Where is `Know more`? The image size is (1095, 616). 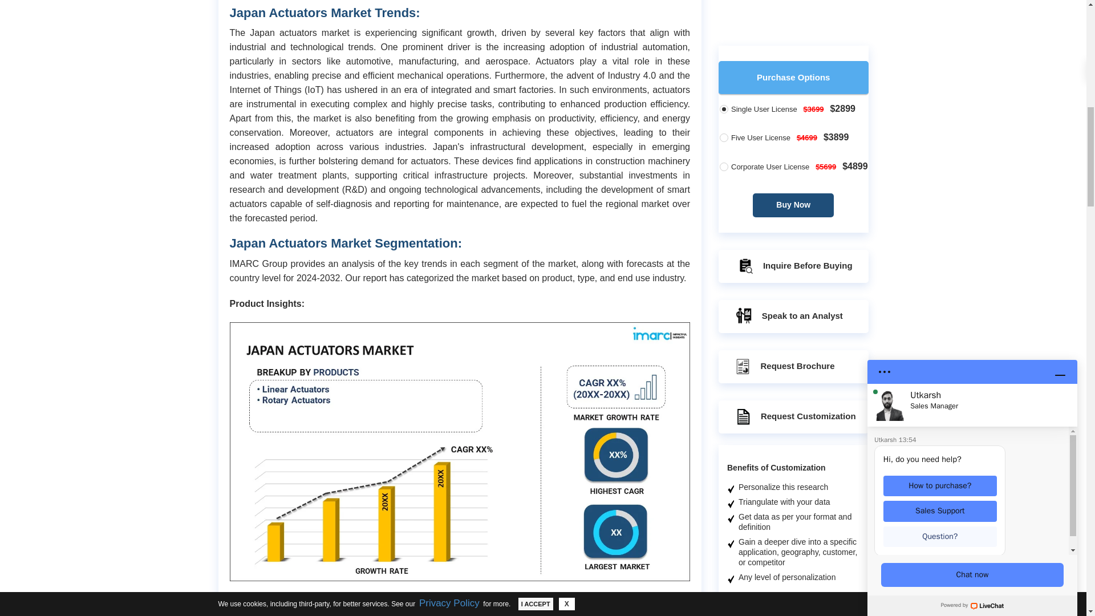 Know more is located at coordinates (813, 615).